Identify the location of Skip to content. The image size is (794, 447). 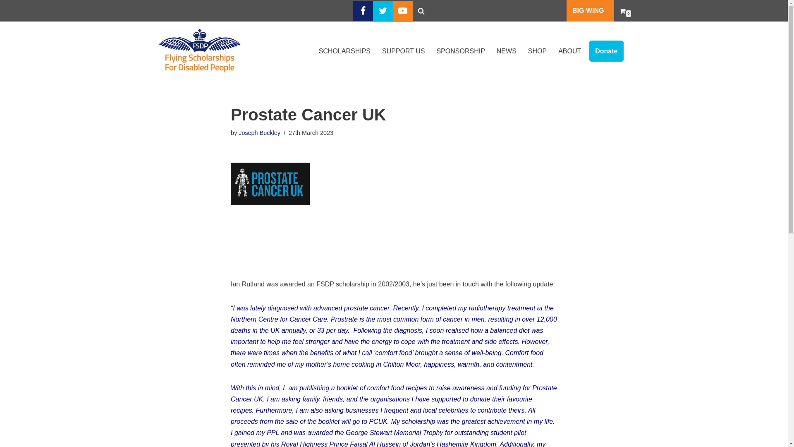
(6, 17).